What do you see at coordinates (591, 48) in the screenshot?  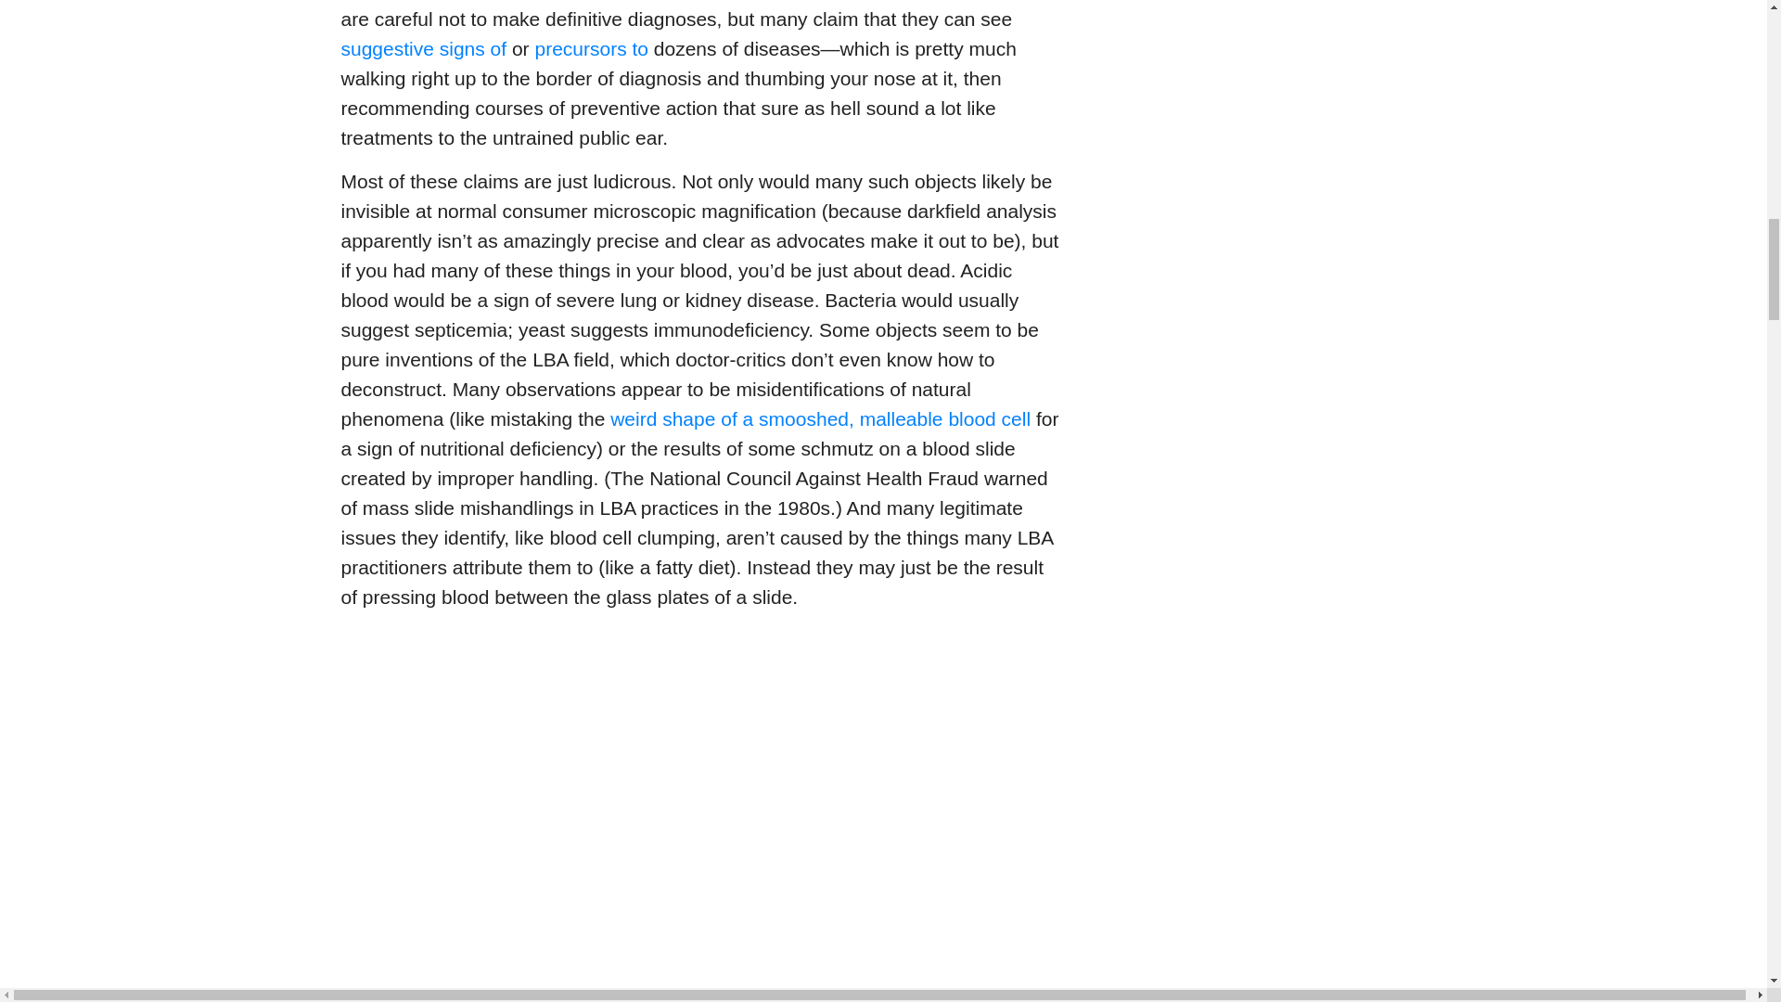 I see `precursors to` at bounding box center [591, 48].